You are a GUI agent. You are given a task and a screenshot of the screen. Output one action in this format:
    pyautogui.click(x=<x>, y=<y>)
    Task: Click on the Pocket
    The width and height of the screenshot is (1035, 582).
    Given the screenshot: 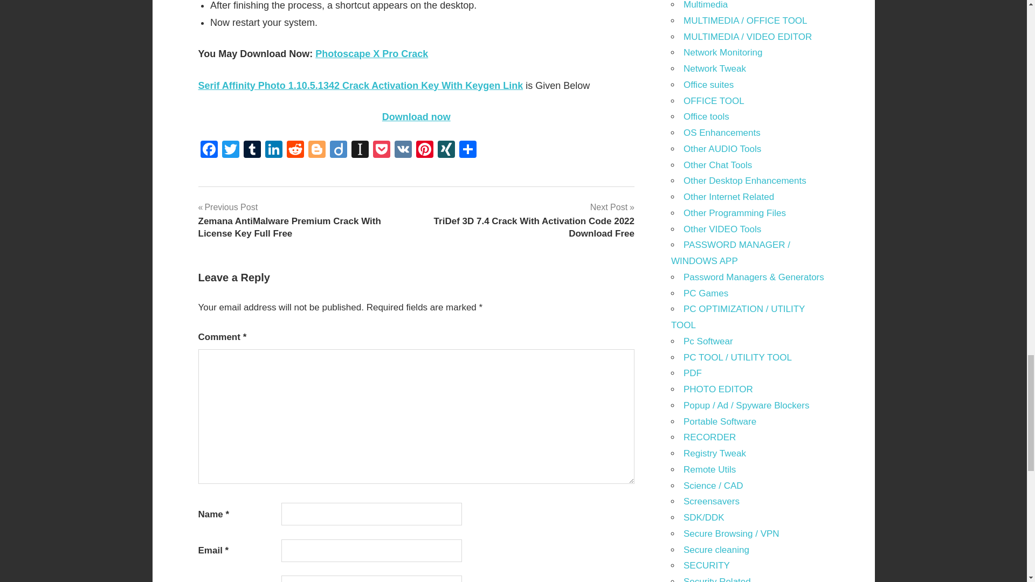 What is the action you would take?
    pyautogui.click(x=381, y=150)
    